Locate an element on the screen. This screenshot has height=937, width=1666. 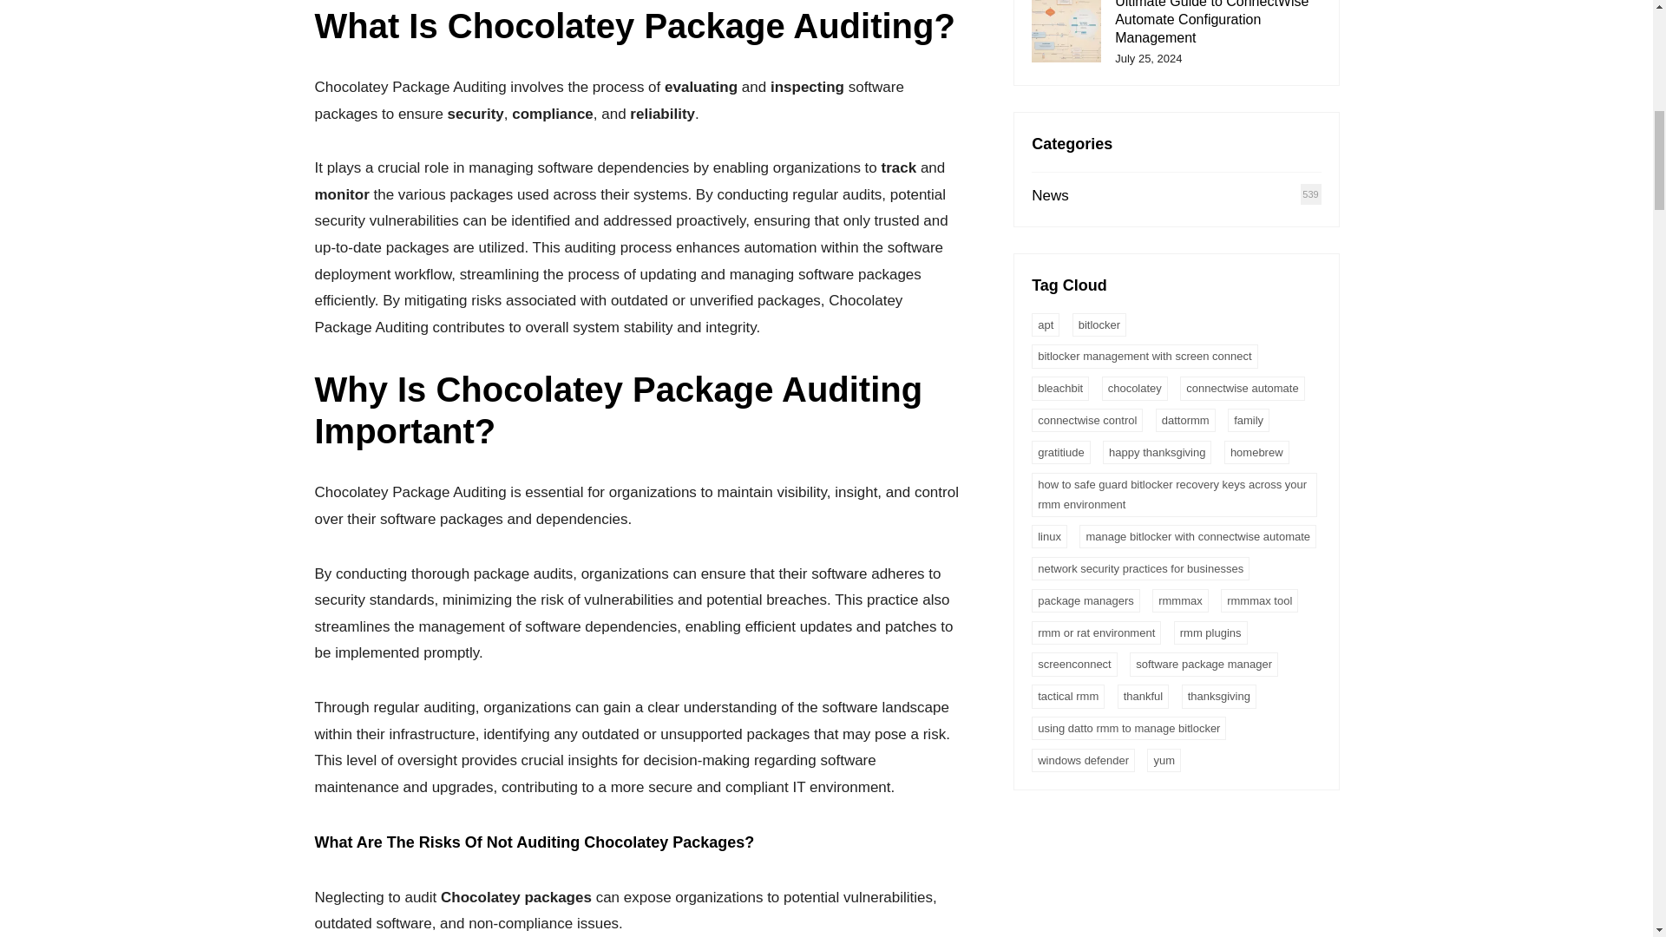
family is located at coordinates (1249, 420).